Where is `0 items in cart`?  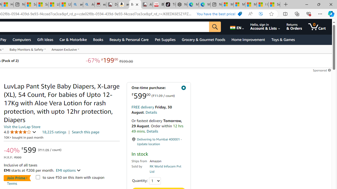
0 items in cart is located at coordinates (317, 27).